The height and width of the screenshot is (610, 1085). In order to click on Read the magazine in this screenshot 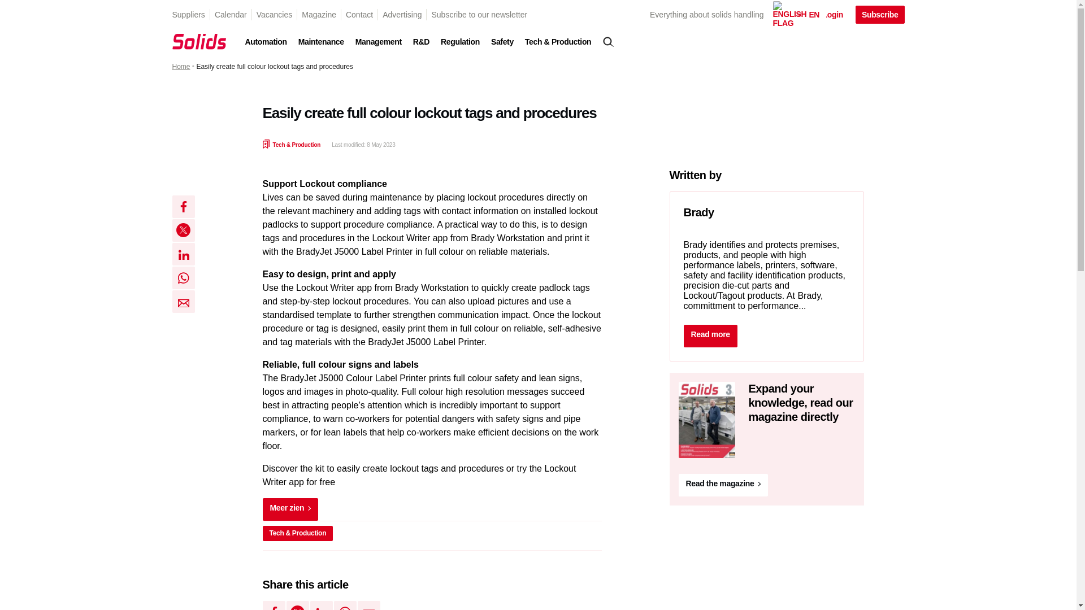, I will do `click(706, 455)`.